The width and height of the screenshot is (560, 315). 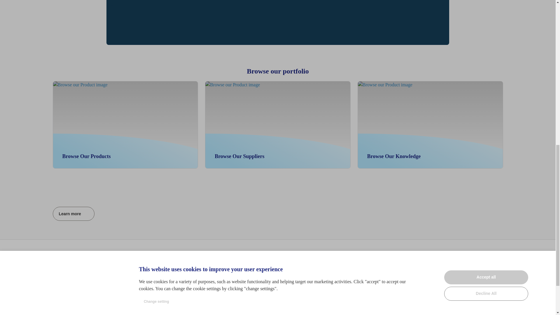 I want to click on Browse our Product, so click(x=66, y=147).